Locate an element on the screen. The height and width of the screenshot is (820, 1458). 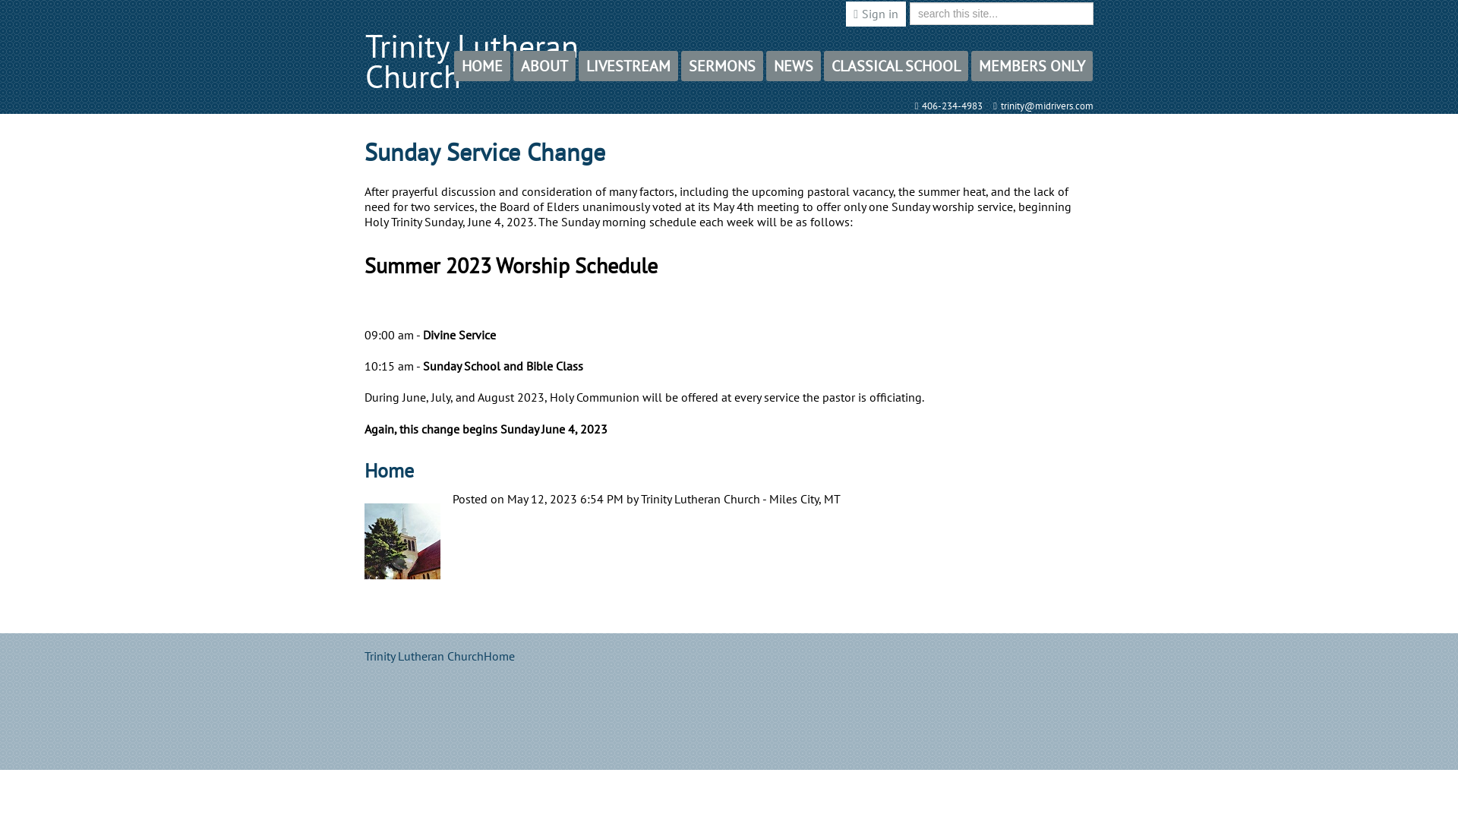
HOME is located at coordinates (482, 66).